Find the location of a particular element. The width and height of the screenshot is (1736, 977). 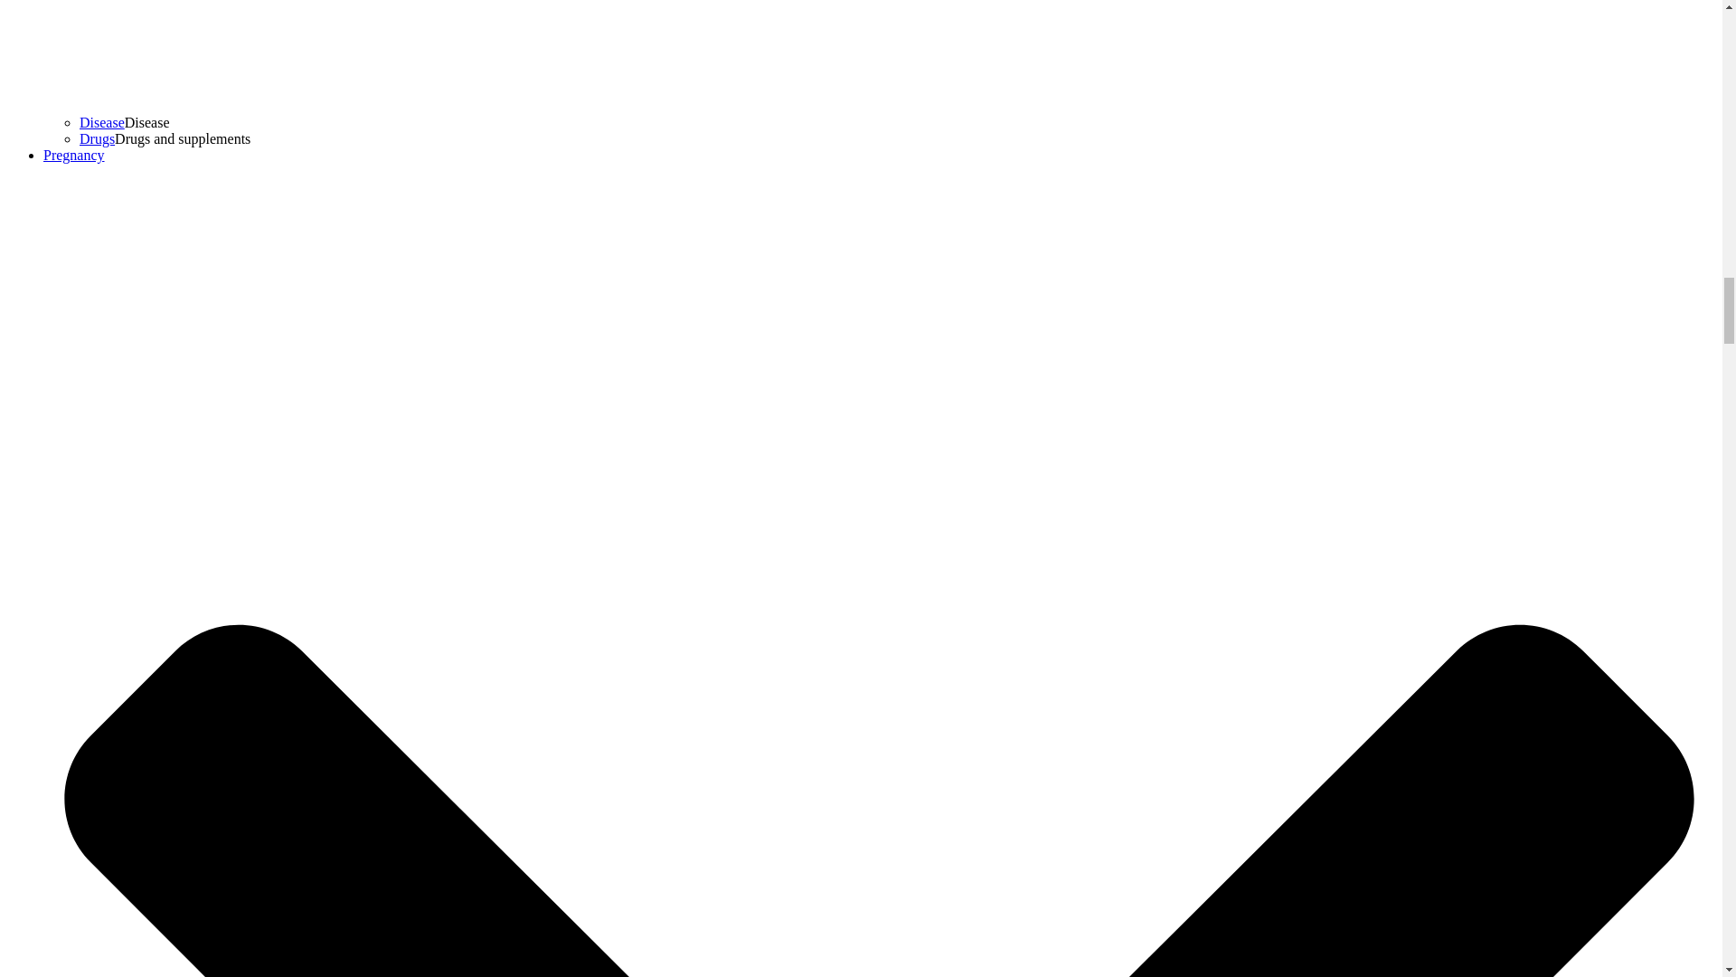

Disease is located at coordinates (102, 122).